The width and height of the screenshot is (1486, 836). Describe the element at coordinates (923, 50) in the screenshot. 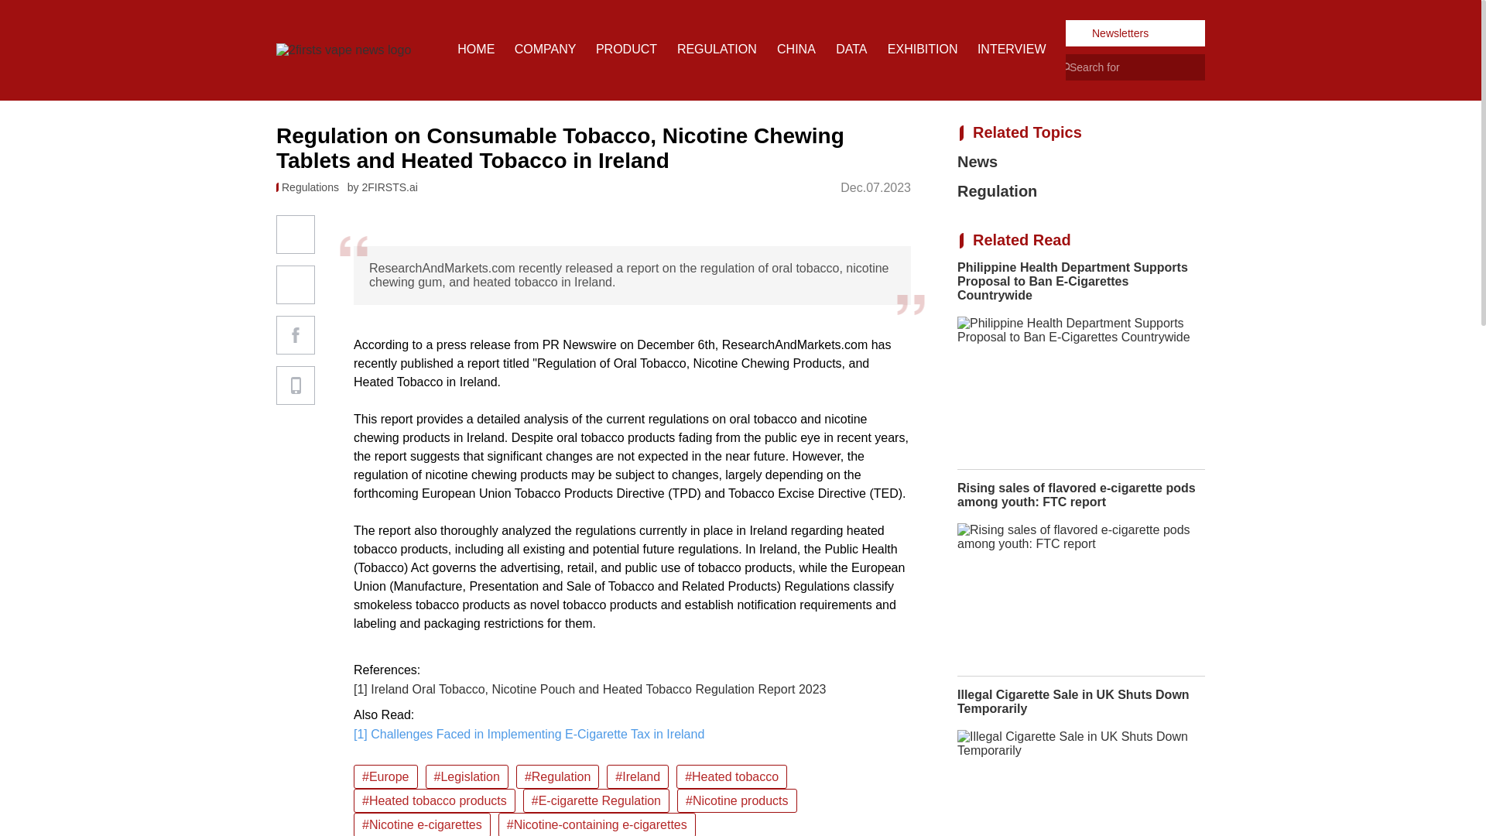

I see `EXHIBITION` at that location.